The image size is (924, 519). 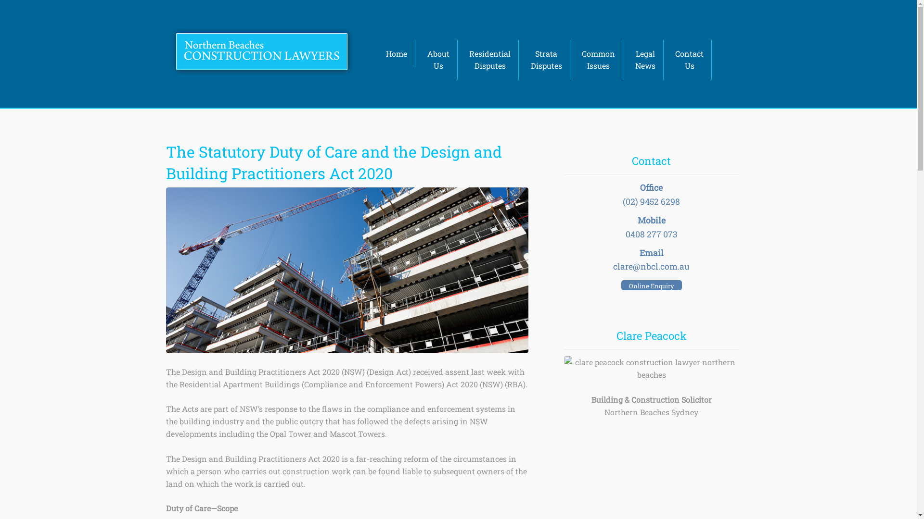 What do you see at coordinates (690, 60) in the screenshot?
I see `Contact
Us` at bounding box center [690, 60].